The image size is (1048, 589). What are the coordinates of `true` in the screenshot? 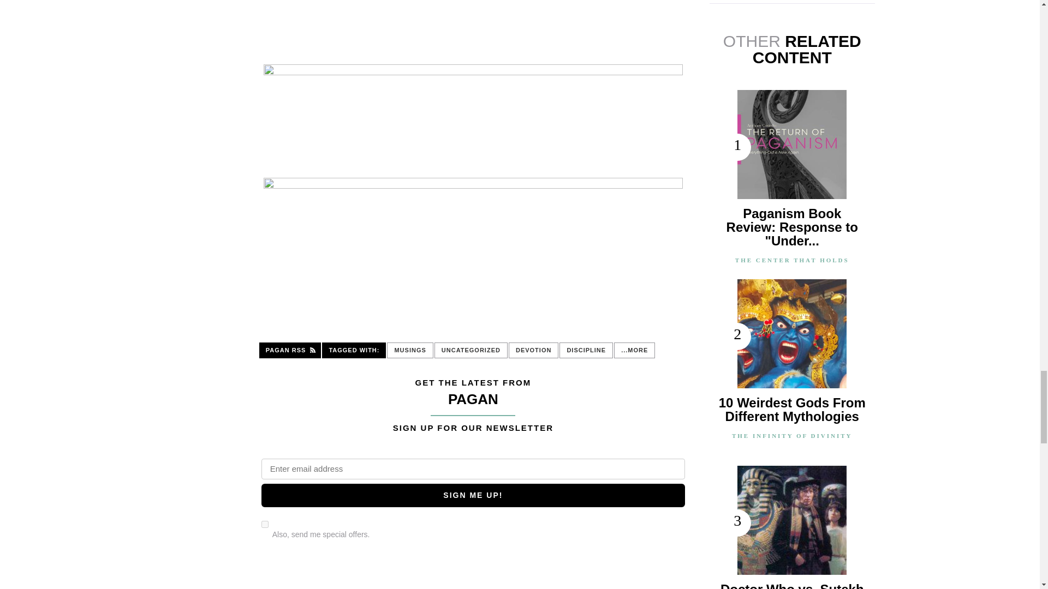 It's located at (264, 524).